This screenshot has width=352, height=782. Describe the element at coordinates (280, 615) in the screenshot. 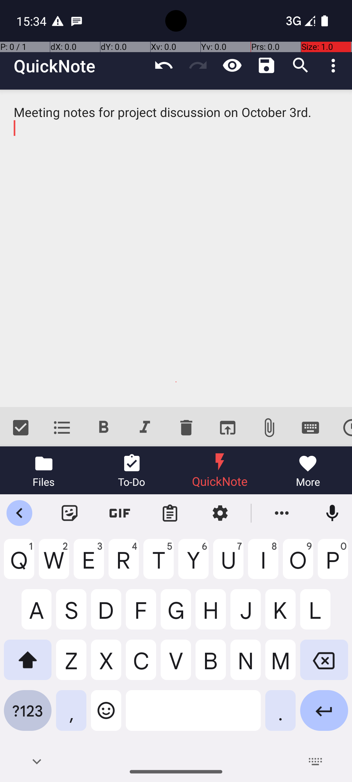

I see `K` at that location.